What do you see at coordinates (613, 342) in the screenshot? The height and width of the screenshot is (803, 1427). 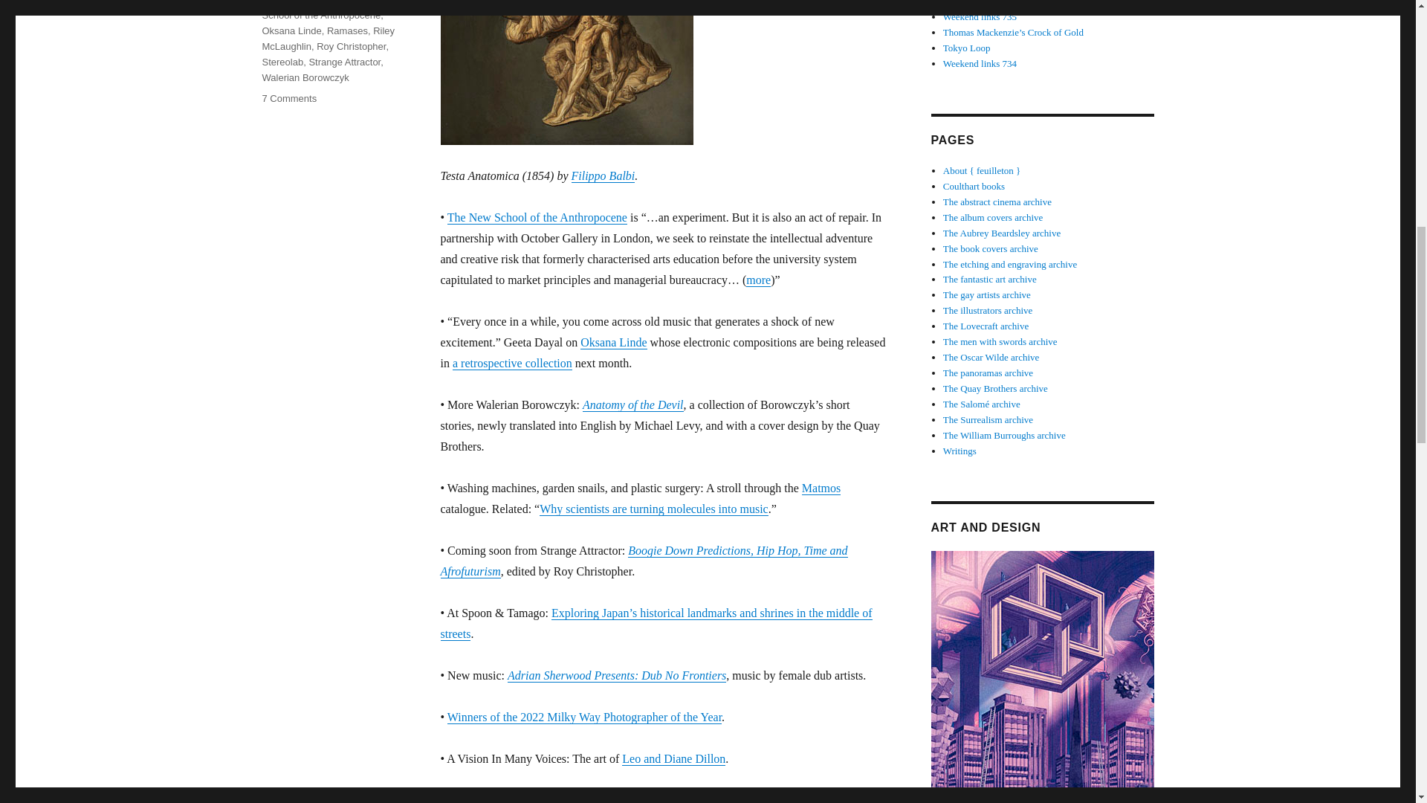 I see `Oksana Linde` at bounding box center [613, 342].